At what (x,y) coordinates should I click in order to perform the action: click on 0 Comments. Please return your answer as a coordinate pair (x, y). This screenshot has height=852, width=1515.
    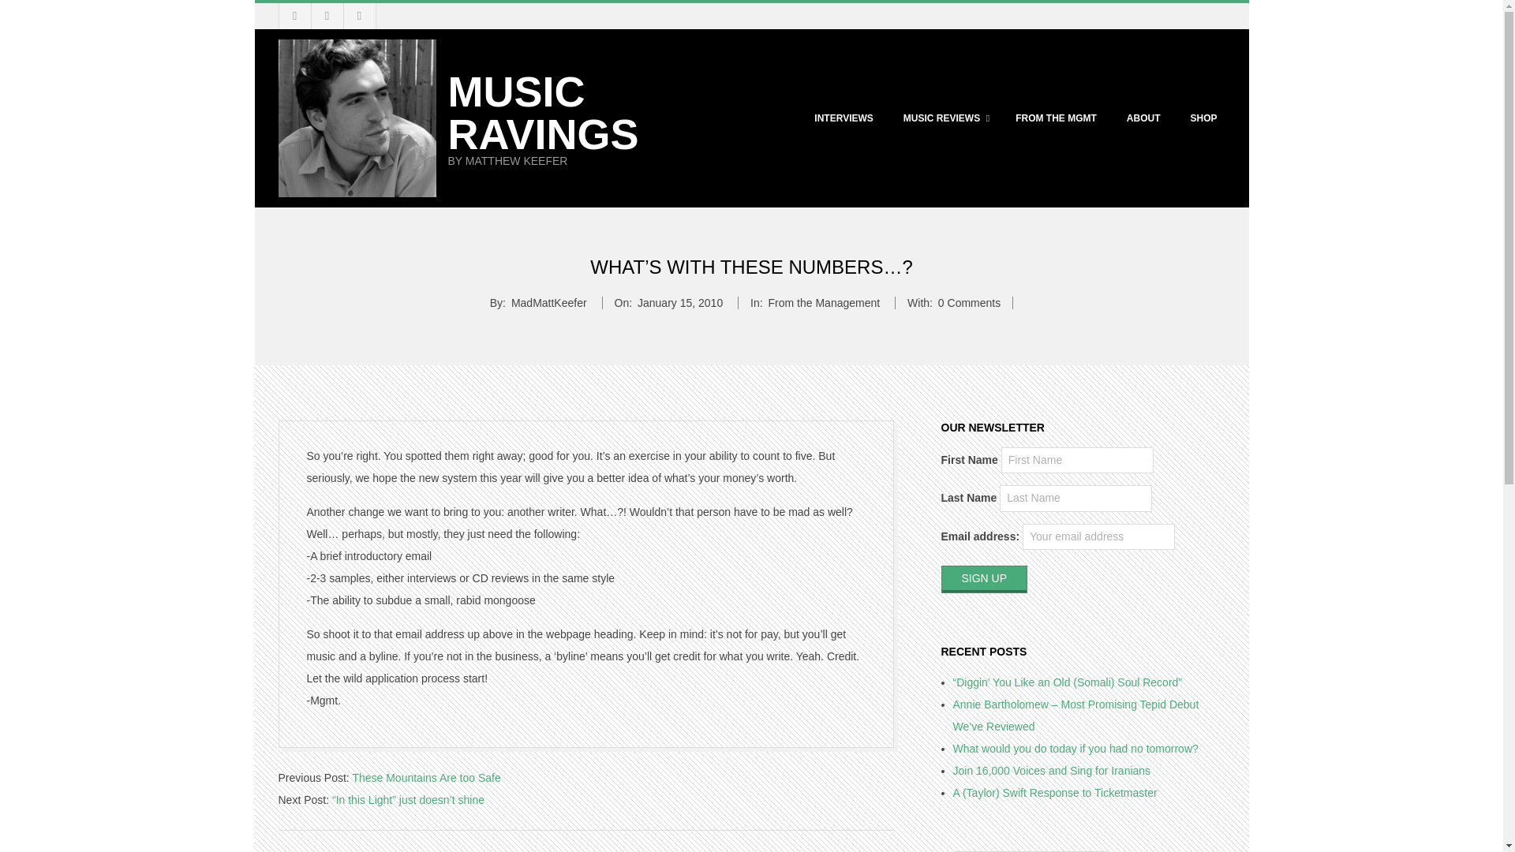
    Looking at the image, I should click on (969, 303).